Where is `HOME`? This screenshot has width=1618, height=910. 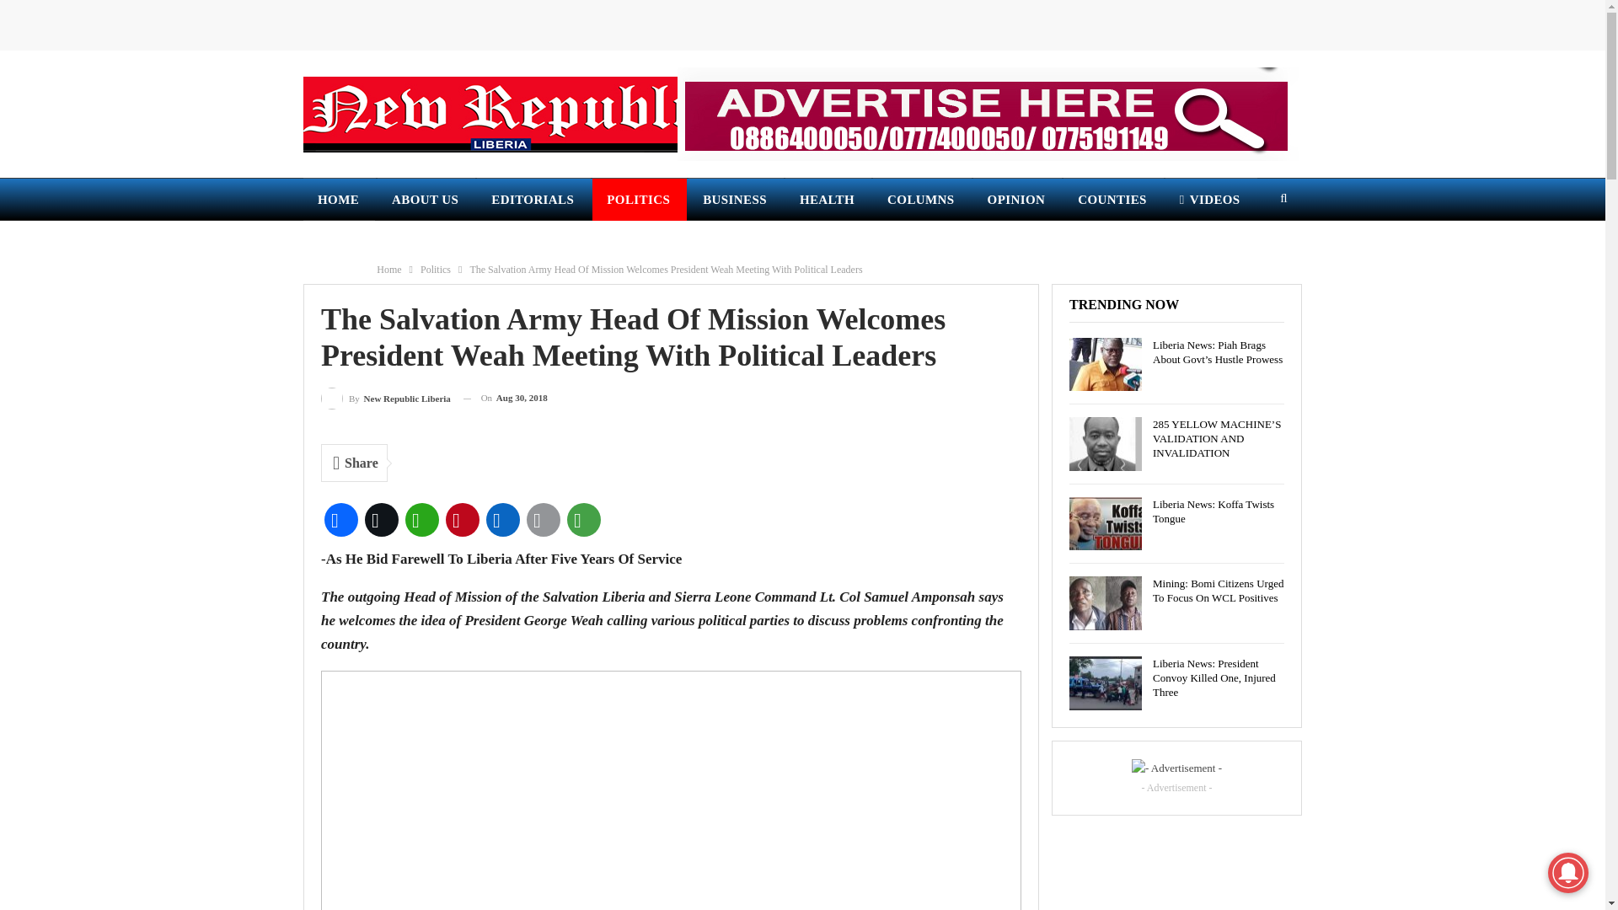 HOME is located at coordinates (339, 199).